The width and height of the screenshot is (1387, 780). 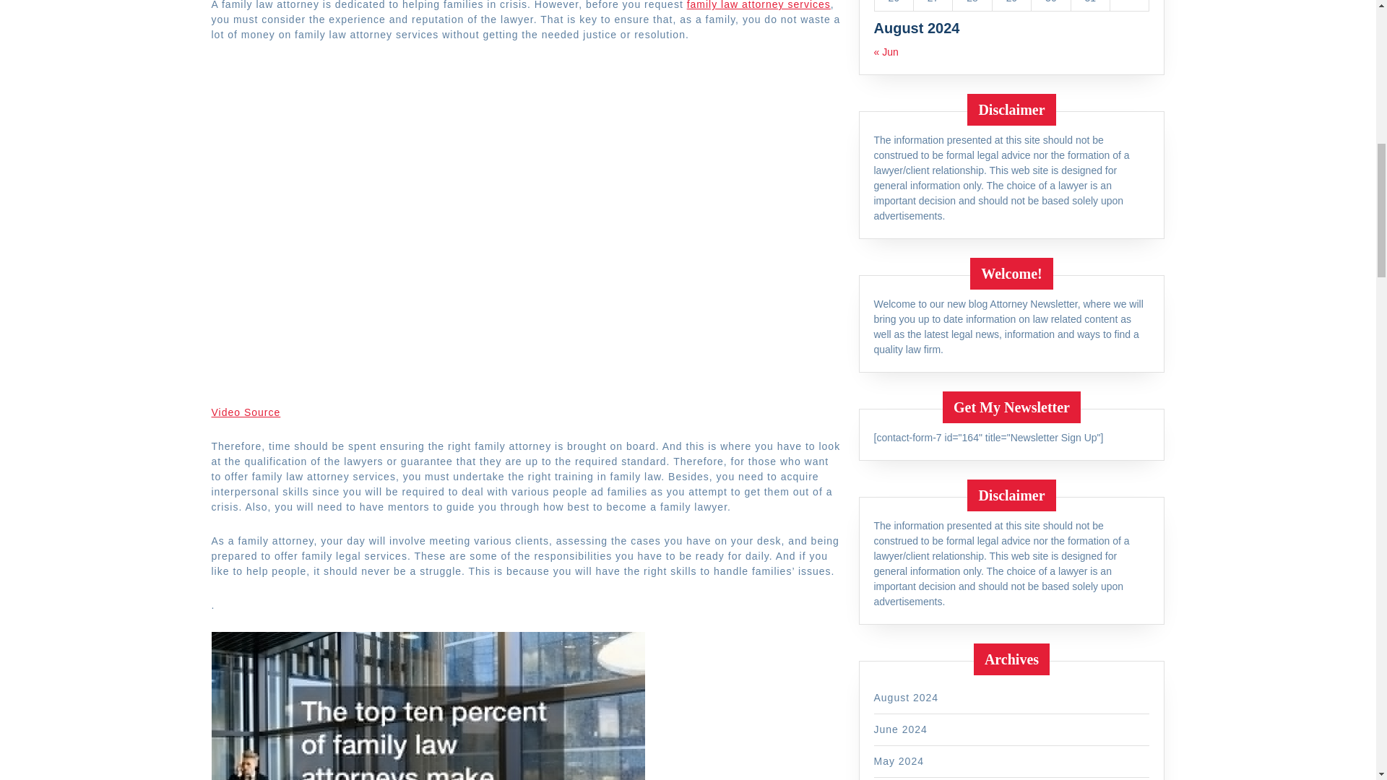 I want to click on family law attorney services, so click(x=759, y=5).